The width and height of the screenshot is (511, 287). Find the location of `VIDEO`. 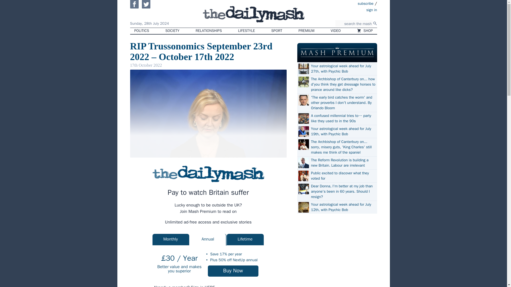

VIDEO is located at coordinates (336, 31).